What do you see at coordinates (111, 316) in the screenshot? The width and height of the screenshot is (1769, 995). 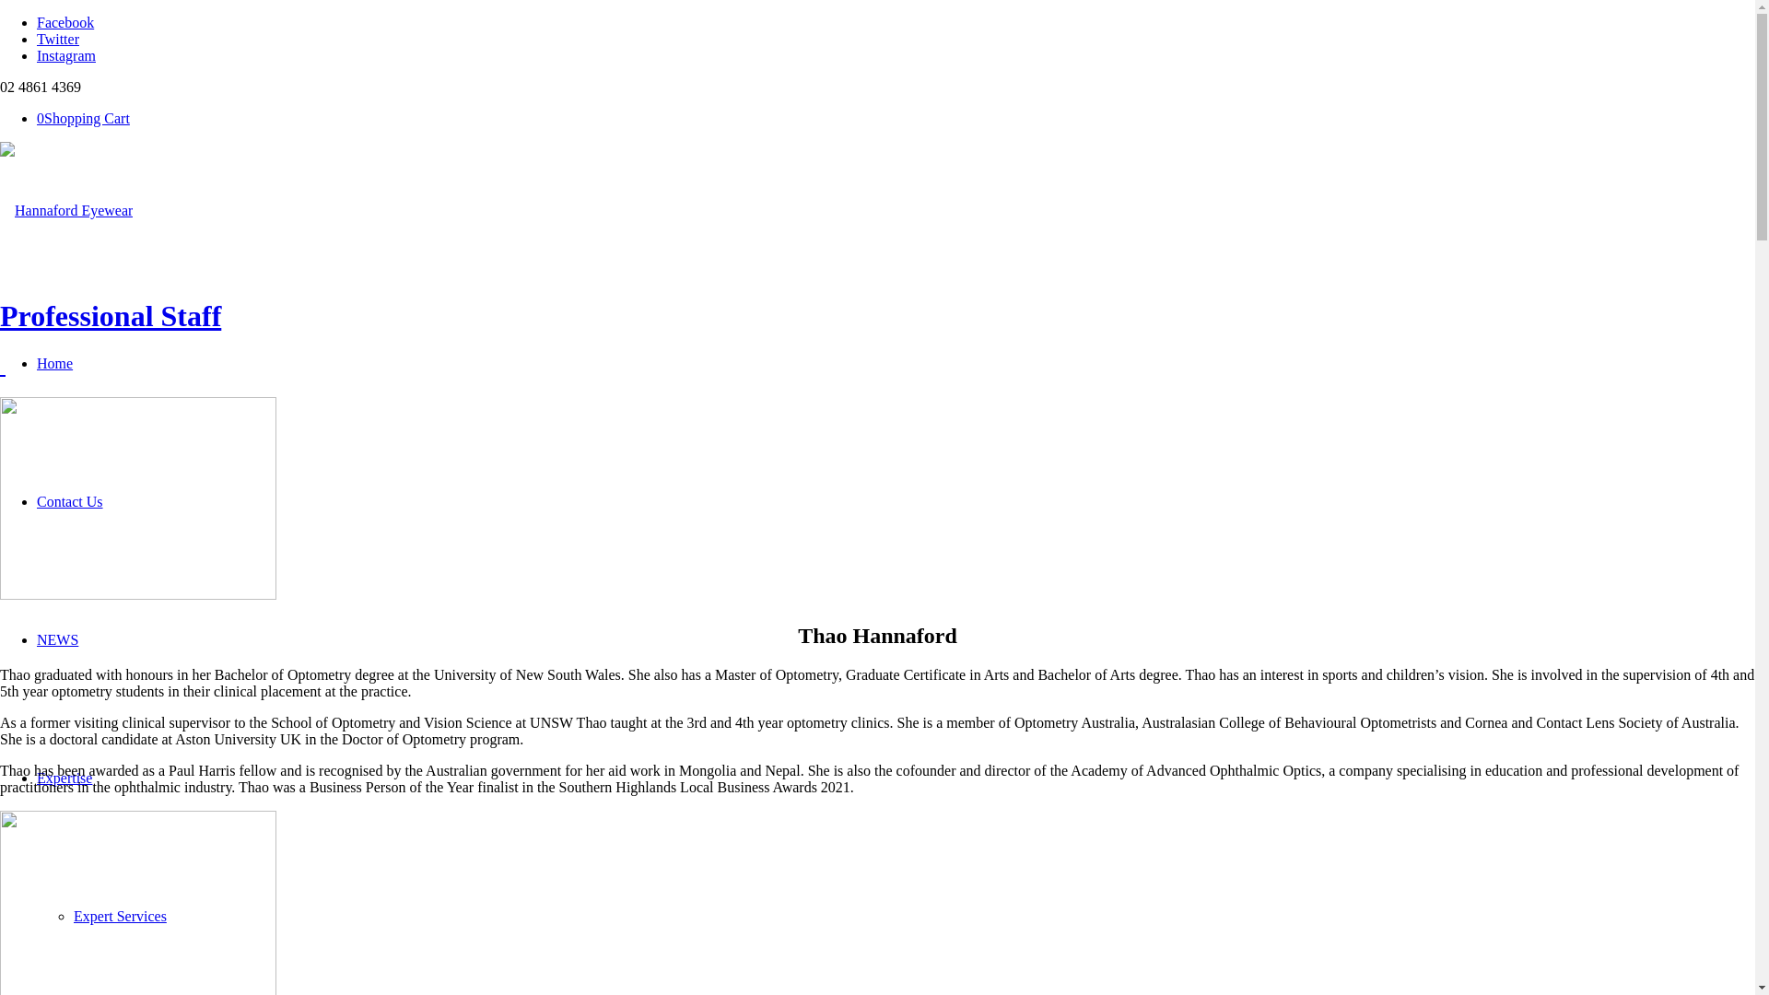 I see `Professional Staff` at bounding box center [111, 316].